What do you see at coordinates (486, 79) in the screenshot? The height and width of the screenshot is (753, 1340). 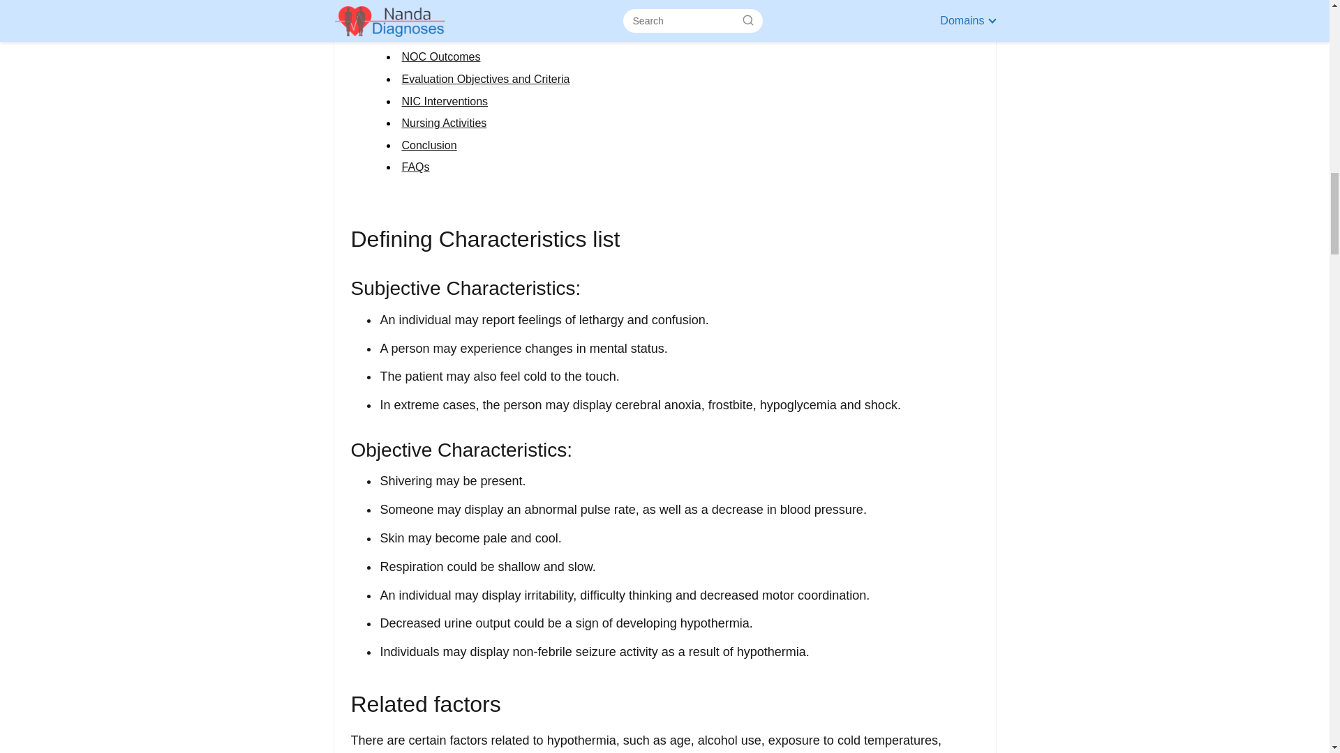 I see `Evaluation Objectives and Criteria` at bounding box center [486, 79].